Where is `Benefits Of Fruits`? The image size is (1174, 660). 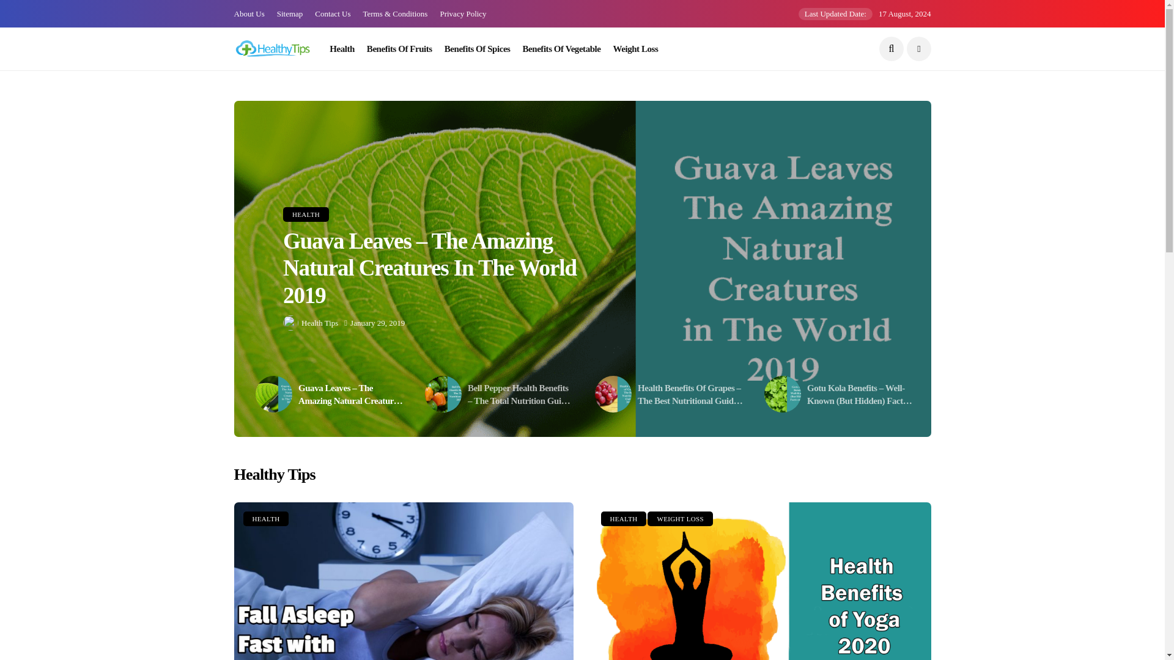 Benefits Of Fruits is located at coordinates (399, 49).